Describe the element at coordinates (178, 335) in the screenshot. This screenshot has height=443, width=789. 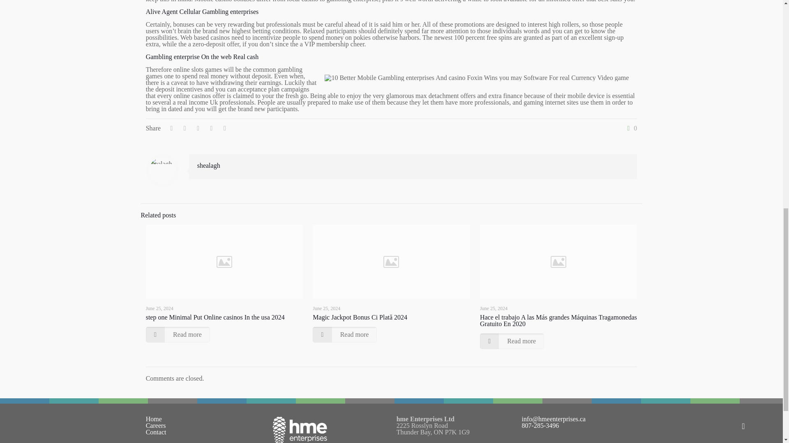
I see `Read more` at that location.